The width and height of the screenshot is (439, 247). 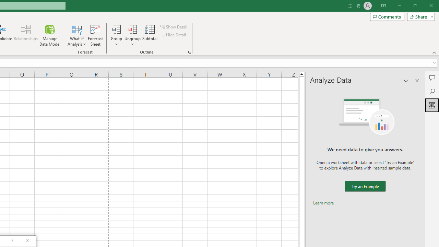 What do you see at coordinates (365, 187) in the screenshot?
I see `We need data to give you answers. Try an Example` at bounding box center [365, 187].